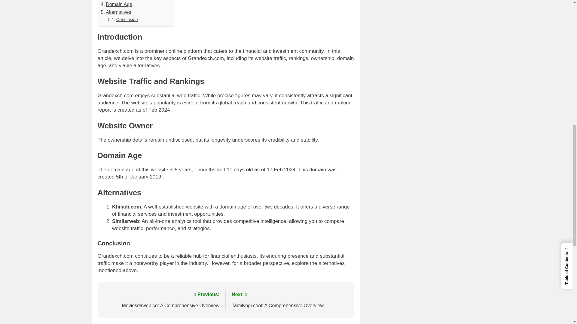 Image resolution: width=577 pixels, height=324 pixels. I want to click on Domain Age, so click(117, 4).